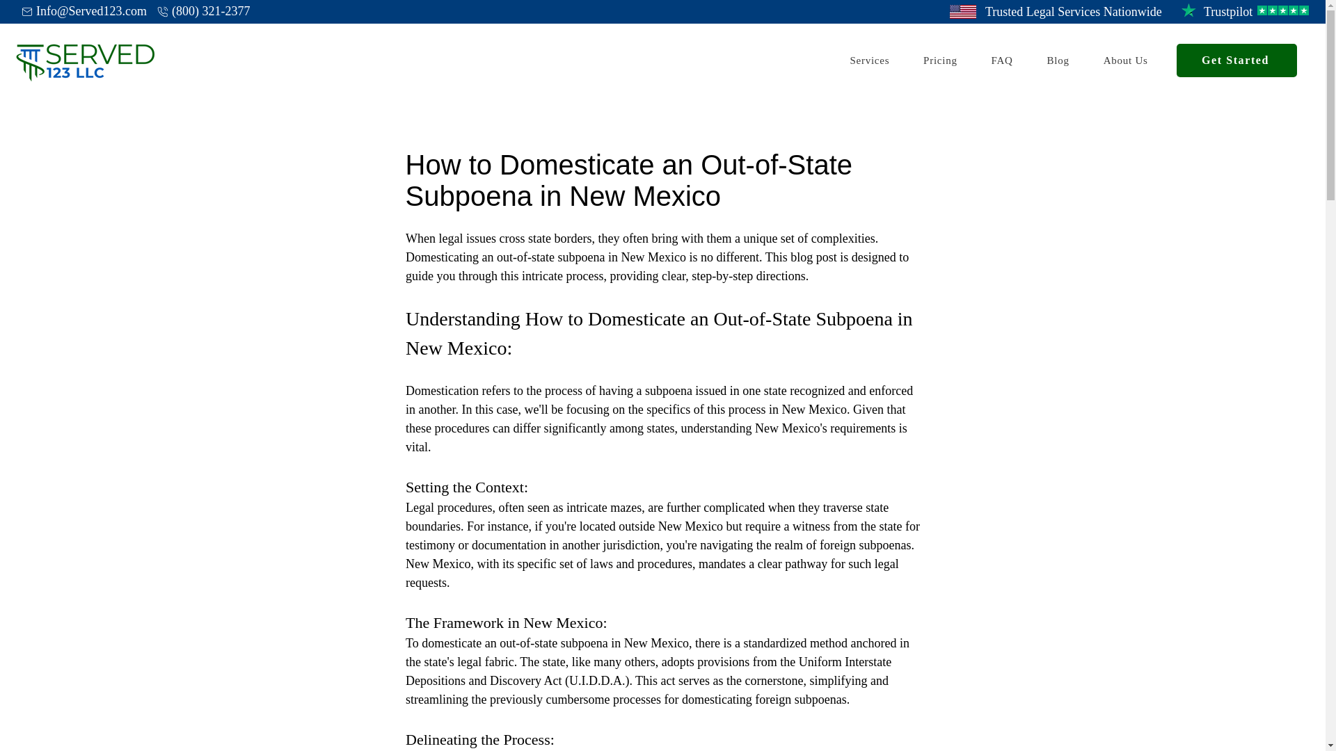 The image size is (1336, 751). I want to click on Pricing, so click(870, 60).